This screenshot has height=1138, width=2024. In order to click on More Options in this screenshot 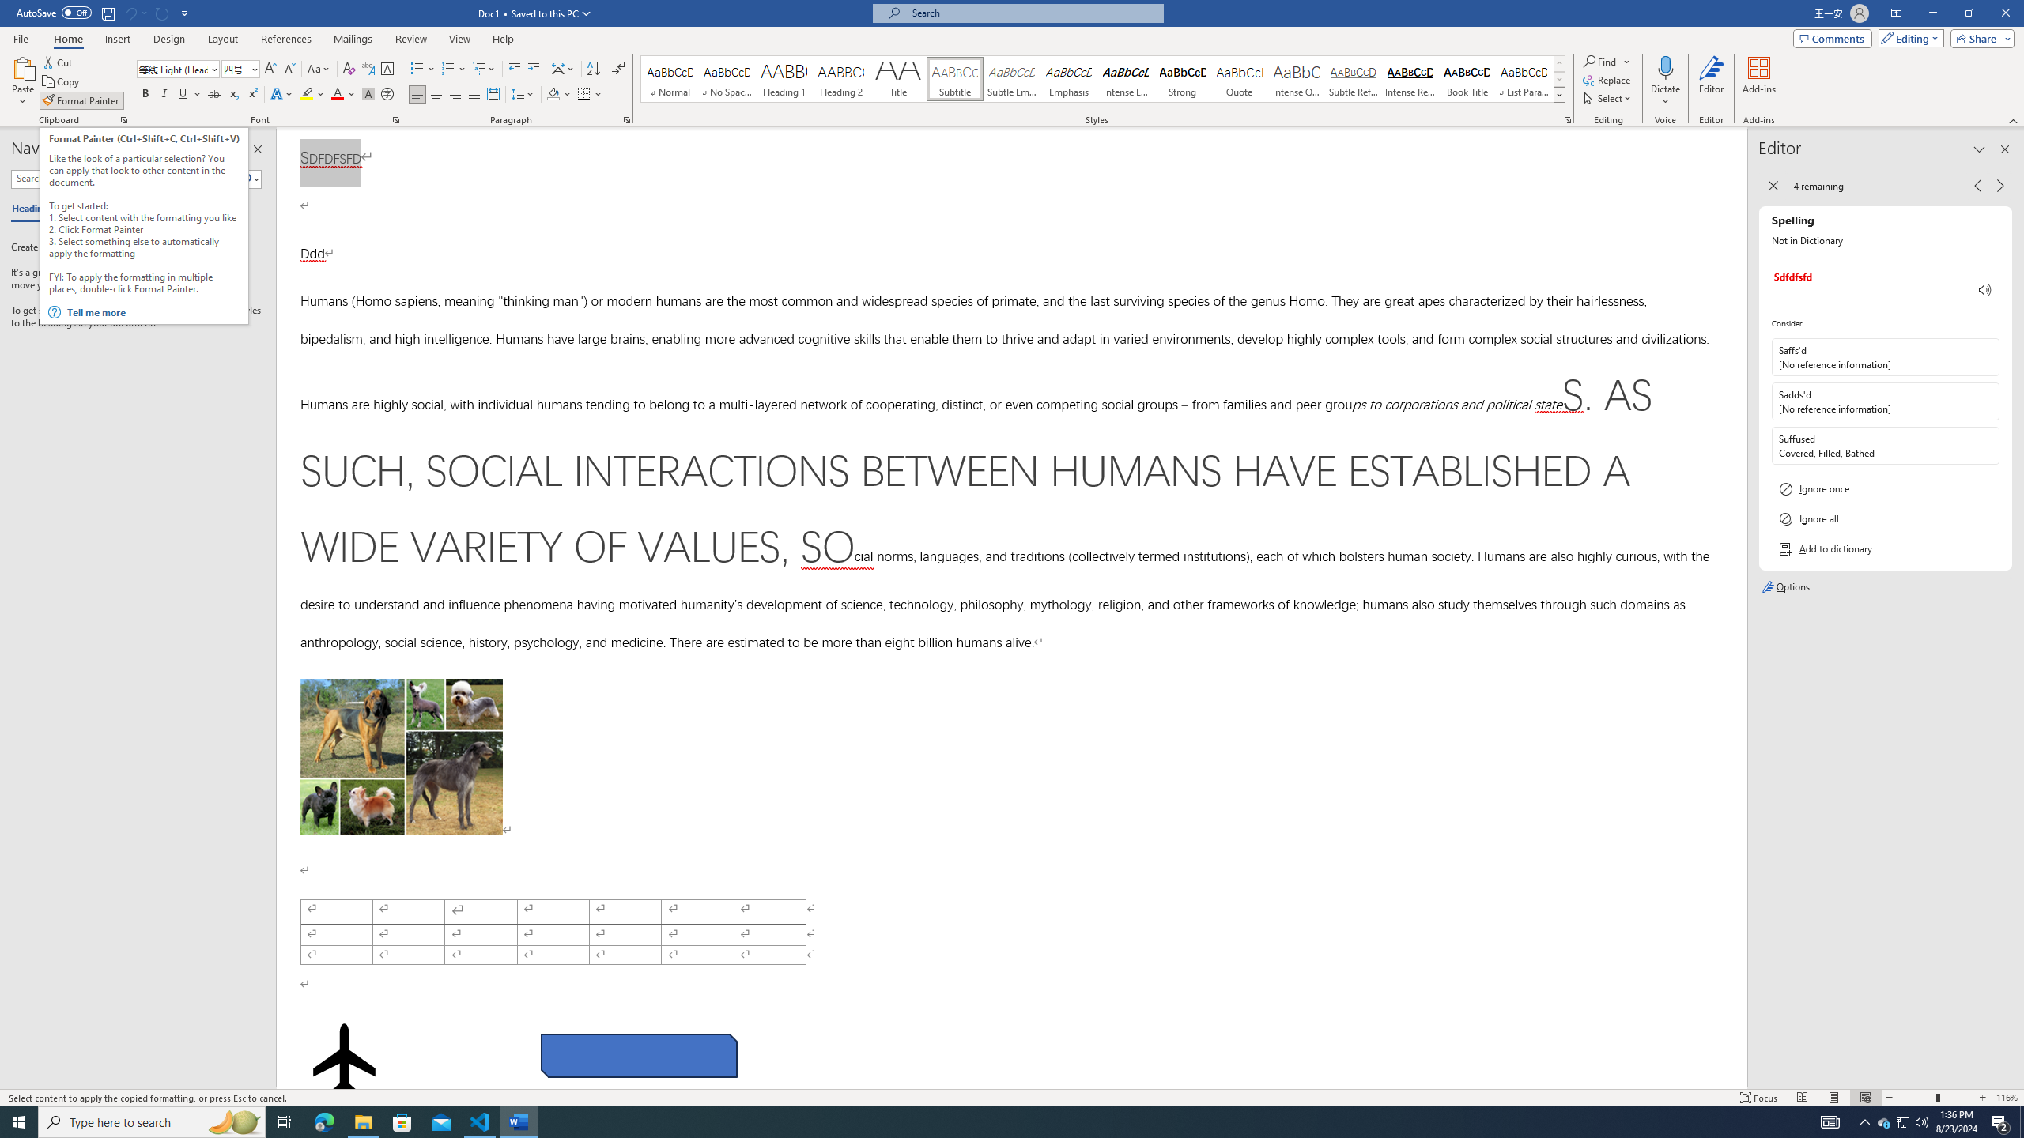, I will do `click(1665, 96)`.